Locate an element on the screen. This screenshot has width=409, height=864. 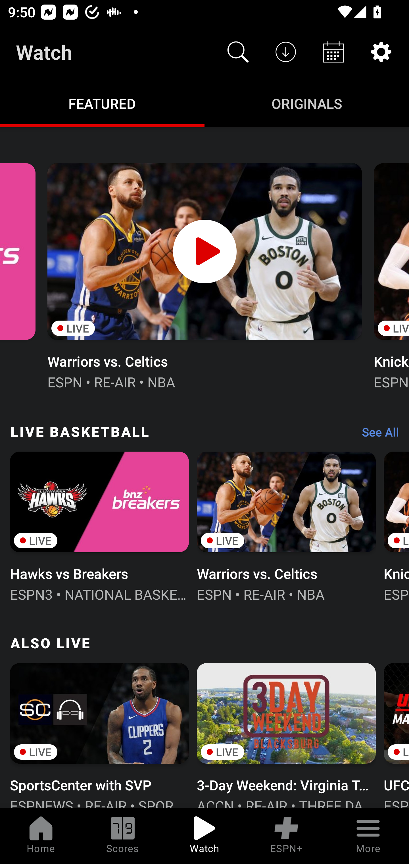
 LIVE Warriors vs. Celtics ESPN • RE-AIR • NBA is located at coordinates (204, 275).